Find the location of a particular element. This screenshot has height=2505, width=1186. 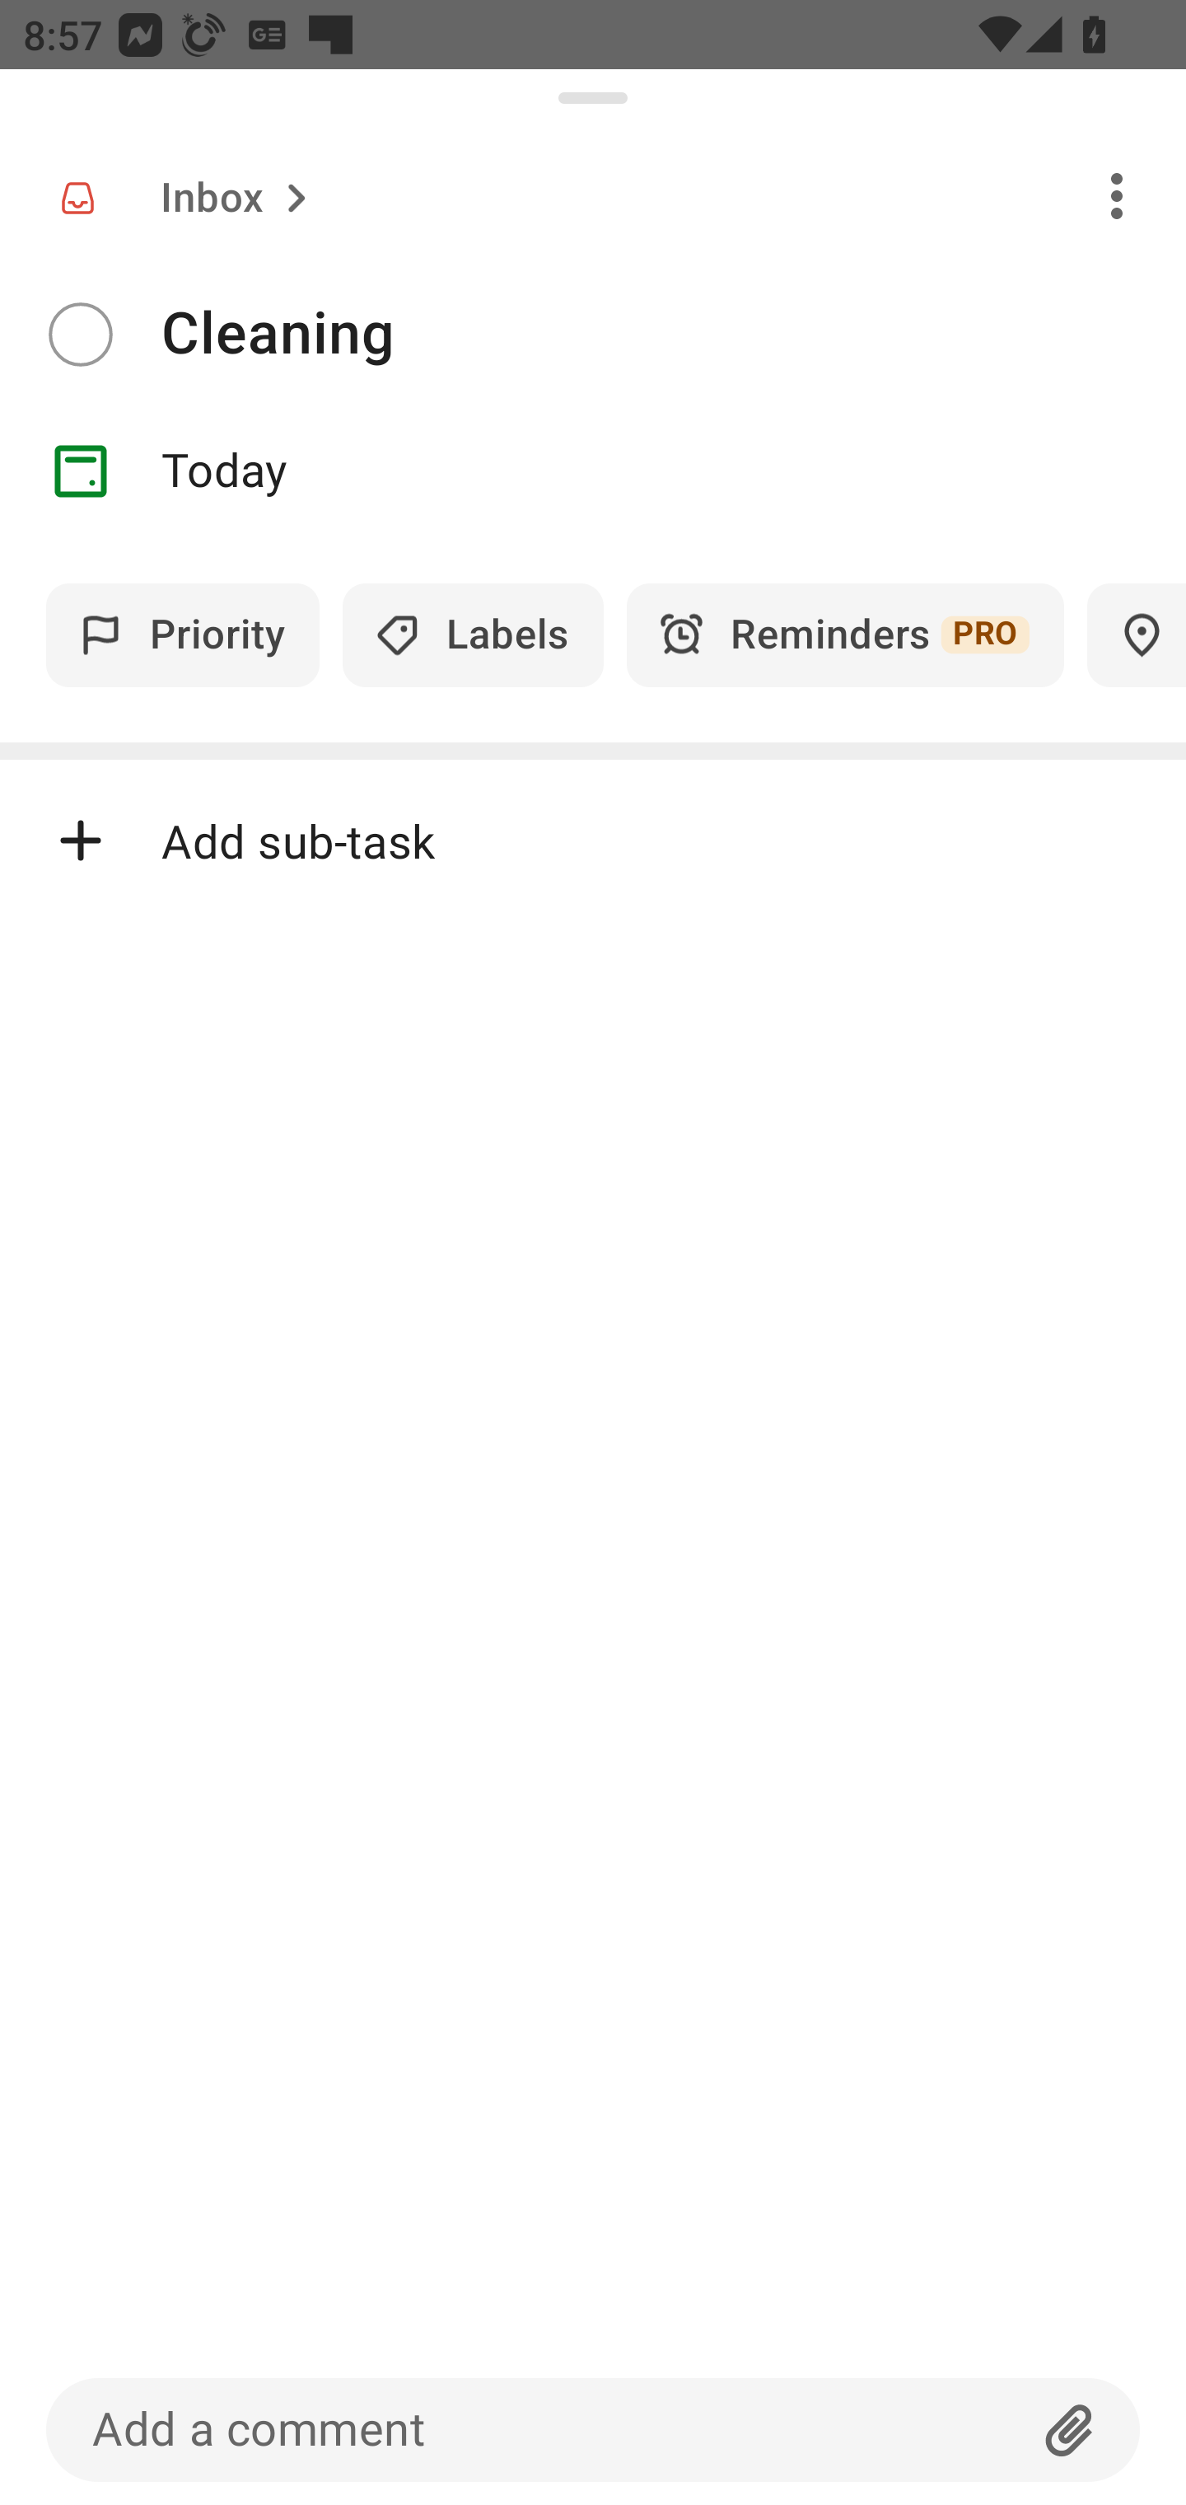

Overflow menu is located at coordinates (1117, 194).